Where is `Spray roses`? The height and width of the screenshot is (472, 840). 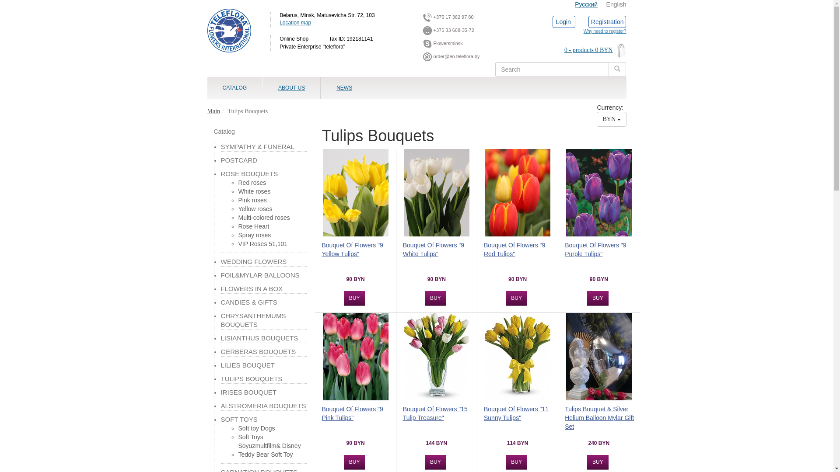 Spray roses is located at coordinates (255, 235).